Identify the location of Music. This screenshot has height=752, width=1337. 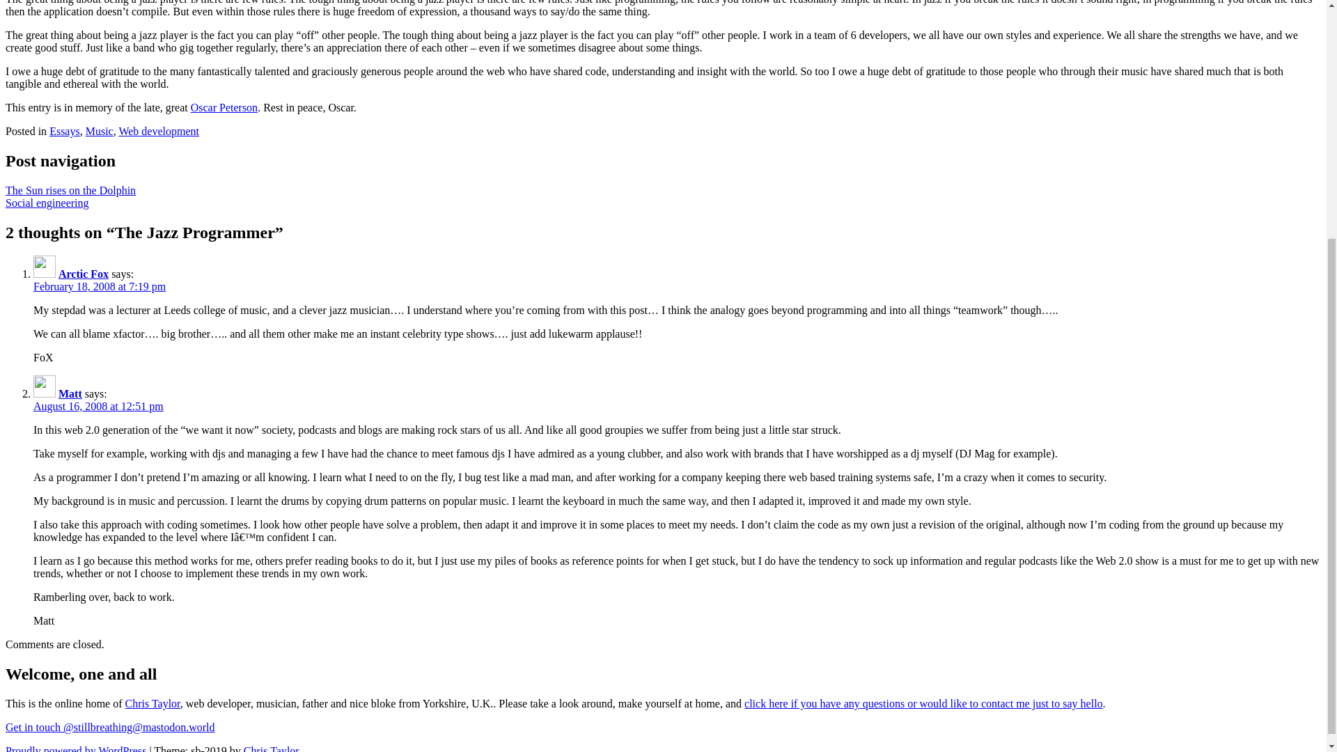
(99, 131).